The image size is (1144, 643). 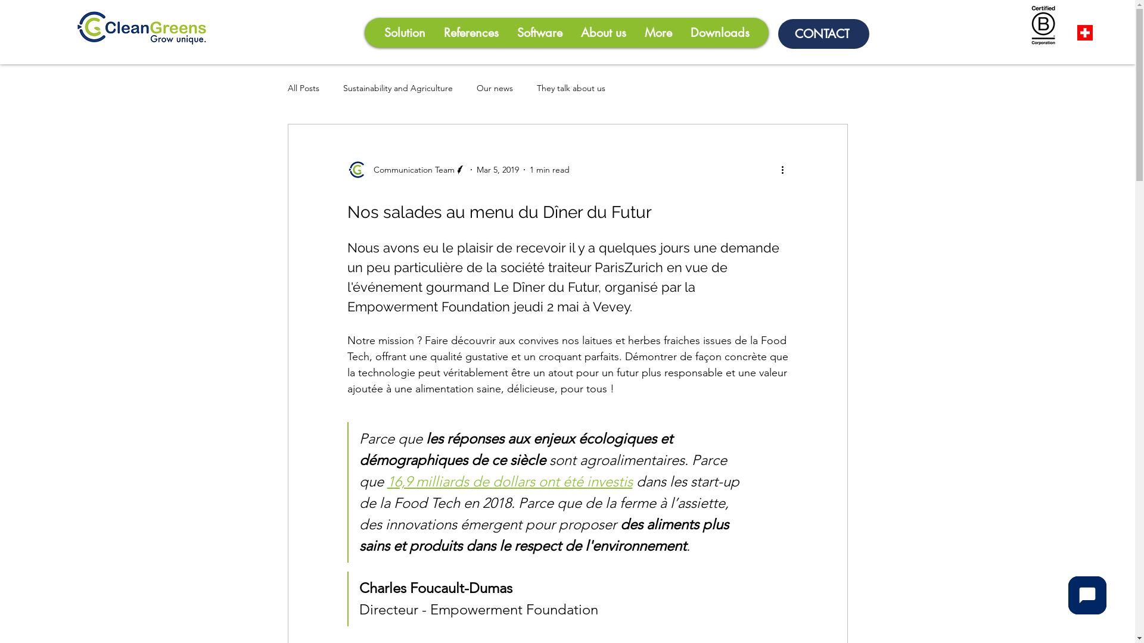 I want to click on Sustainability and Agriculture, so click(x=398, y=88).